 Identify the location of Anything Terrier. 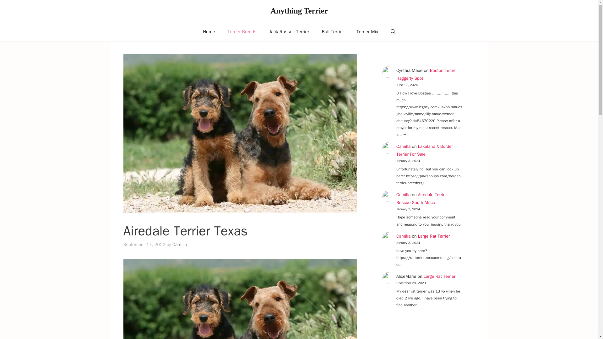
(299, 11).